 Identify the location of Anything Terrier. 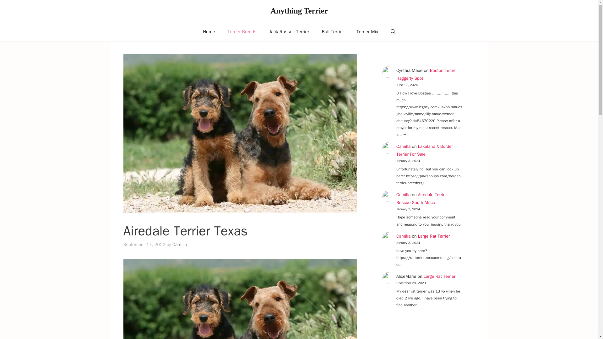
(299, 11).